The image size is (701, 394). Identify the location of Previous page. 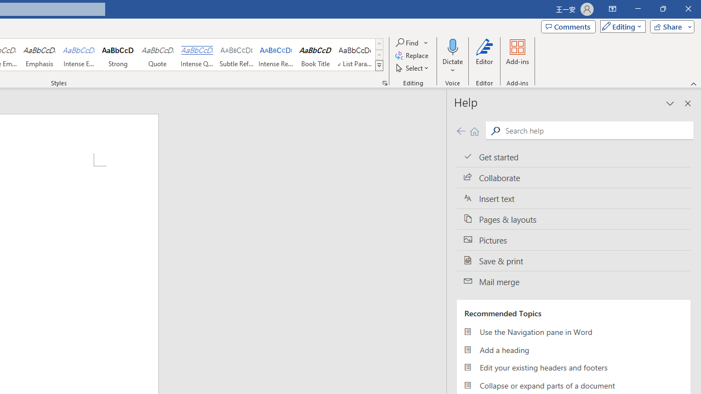
(461, 130).